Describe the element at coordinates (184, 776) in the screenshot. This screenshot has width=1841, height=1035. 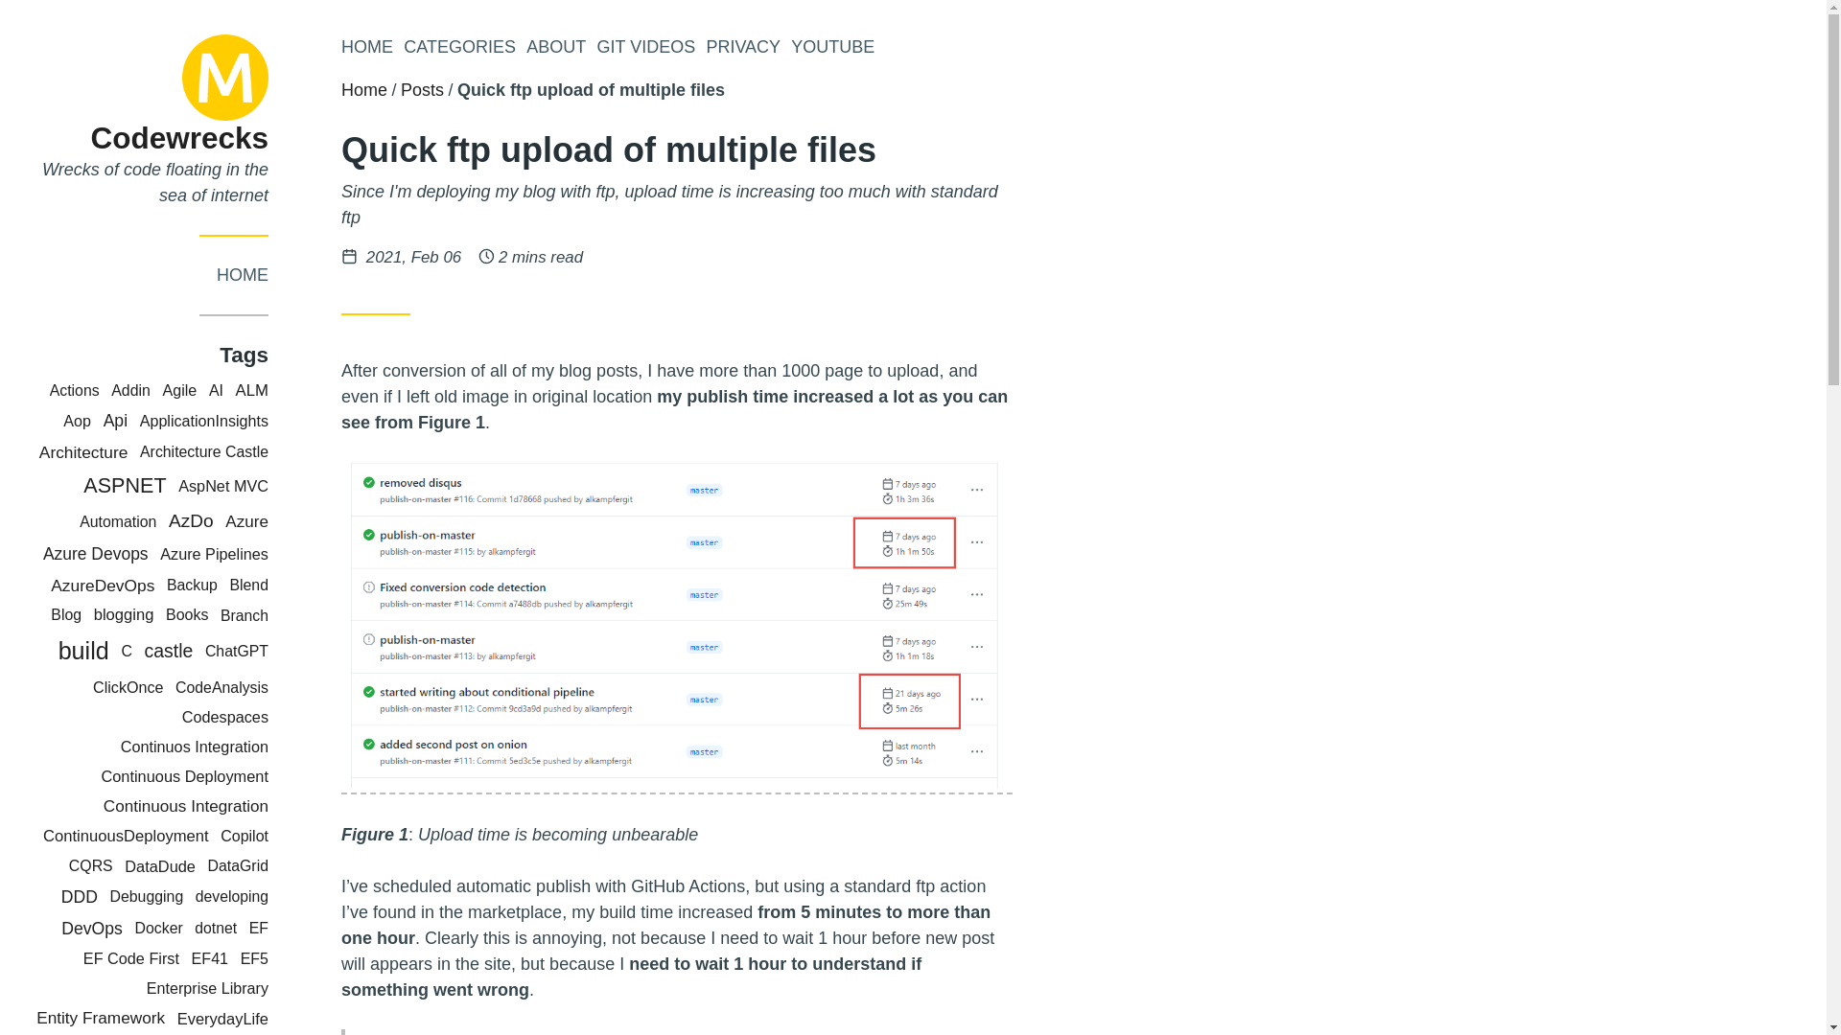
I see `Continuous Deployment` at that location.